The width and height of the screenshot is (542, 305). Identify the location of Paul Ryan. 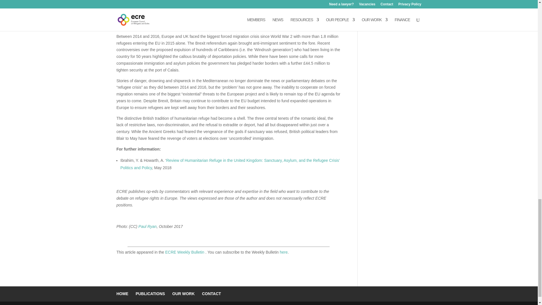
(147, 226).